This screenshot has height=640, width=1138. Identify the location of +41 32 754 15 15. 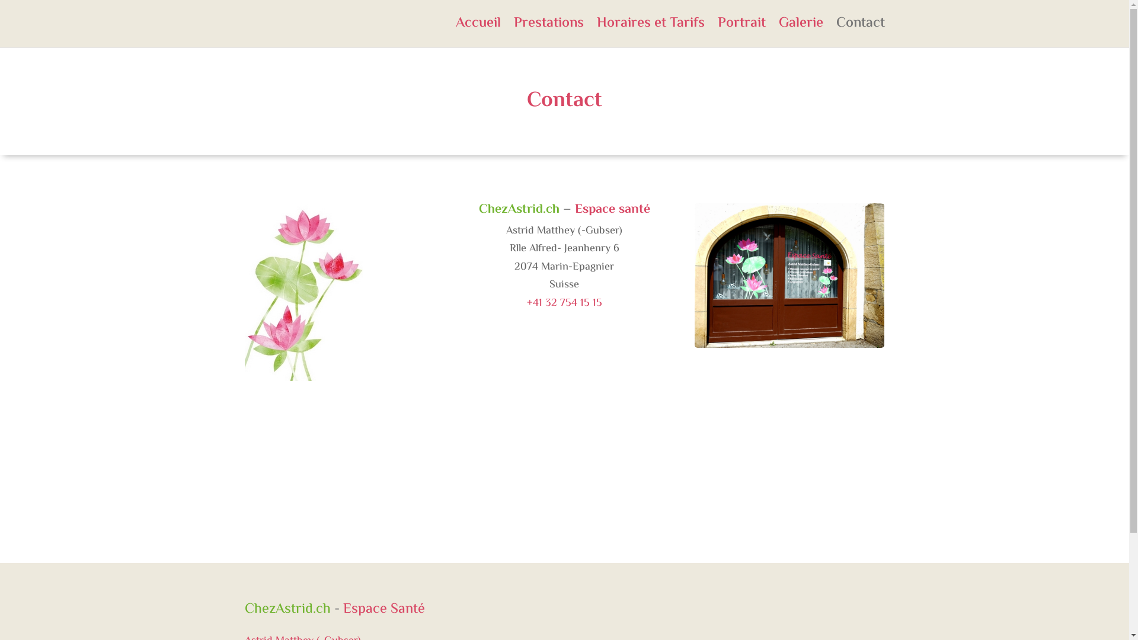
(564, 303).